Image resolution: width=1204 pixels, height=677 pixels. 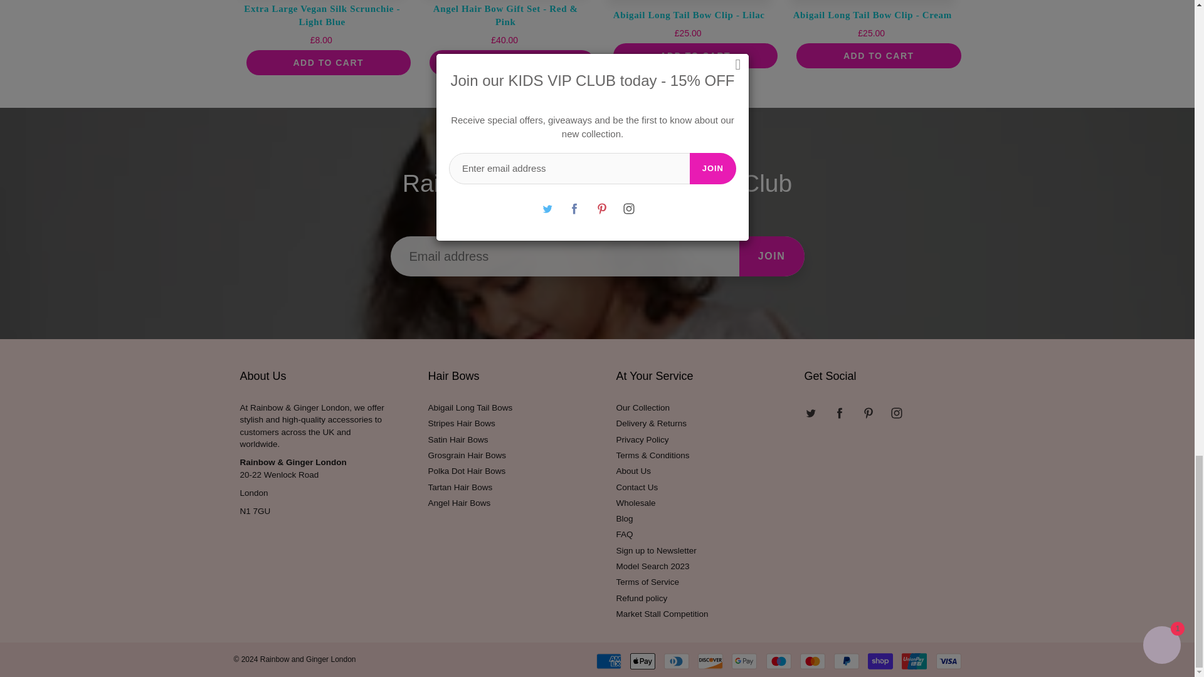 What do you see at coordinates (512, 62) in the screenshot?
I see `Add to cart` at bounding box center [512, 62].